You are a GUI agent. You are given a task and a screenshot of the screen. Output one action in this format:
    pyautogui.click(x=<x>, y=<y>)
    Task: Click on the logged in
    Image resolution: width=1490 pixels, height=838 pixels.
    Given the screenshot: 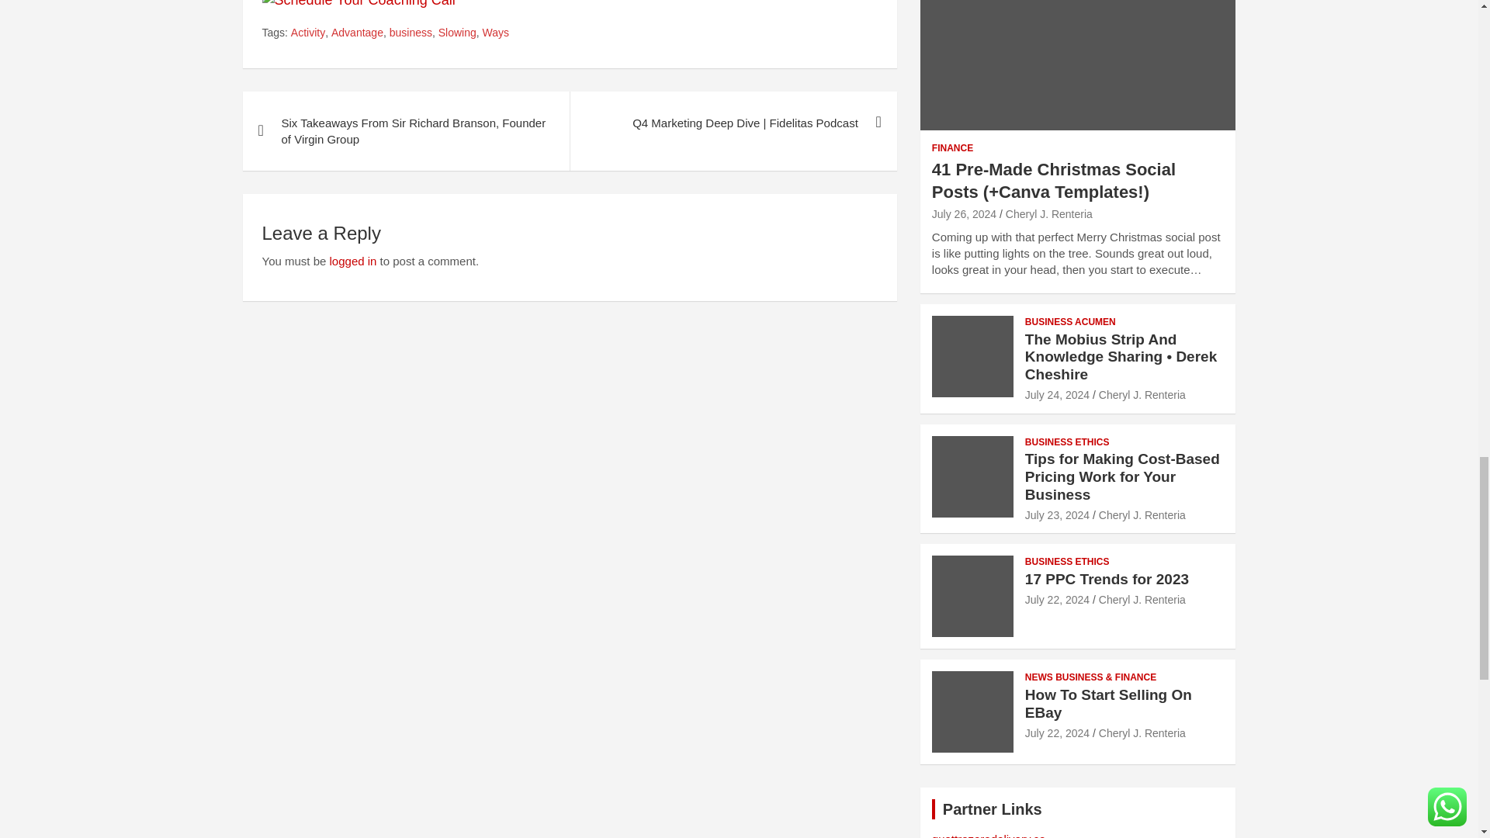 What is the action you would take?
    pyautogui.click(x=352, y=261)
    